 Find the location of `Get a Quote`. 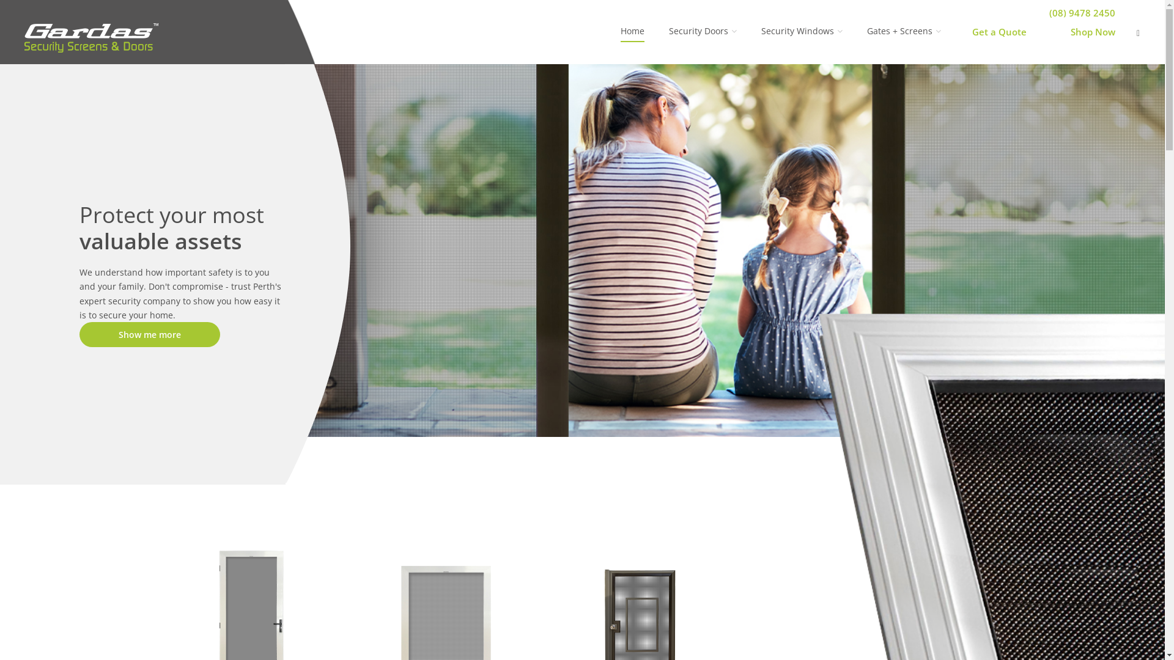

Get a Quote is located at coordinates (997, 31).